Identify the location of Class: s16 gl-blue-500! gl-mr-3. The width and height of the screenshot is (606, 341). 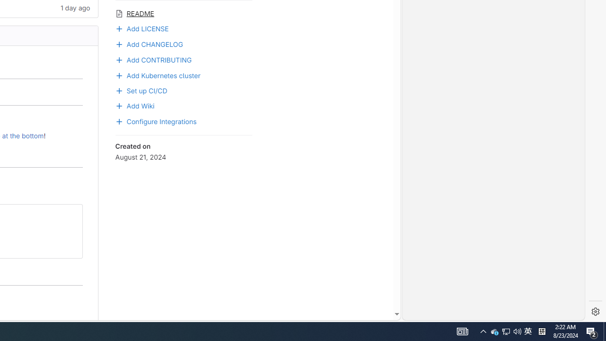
(119, 121).